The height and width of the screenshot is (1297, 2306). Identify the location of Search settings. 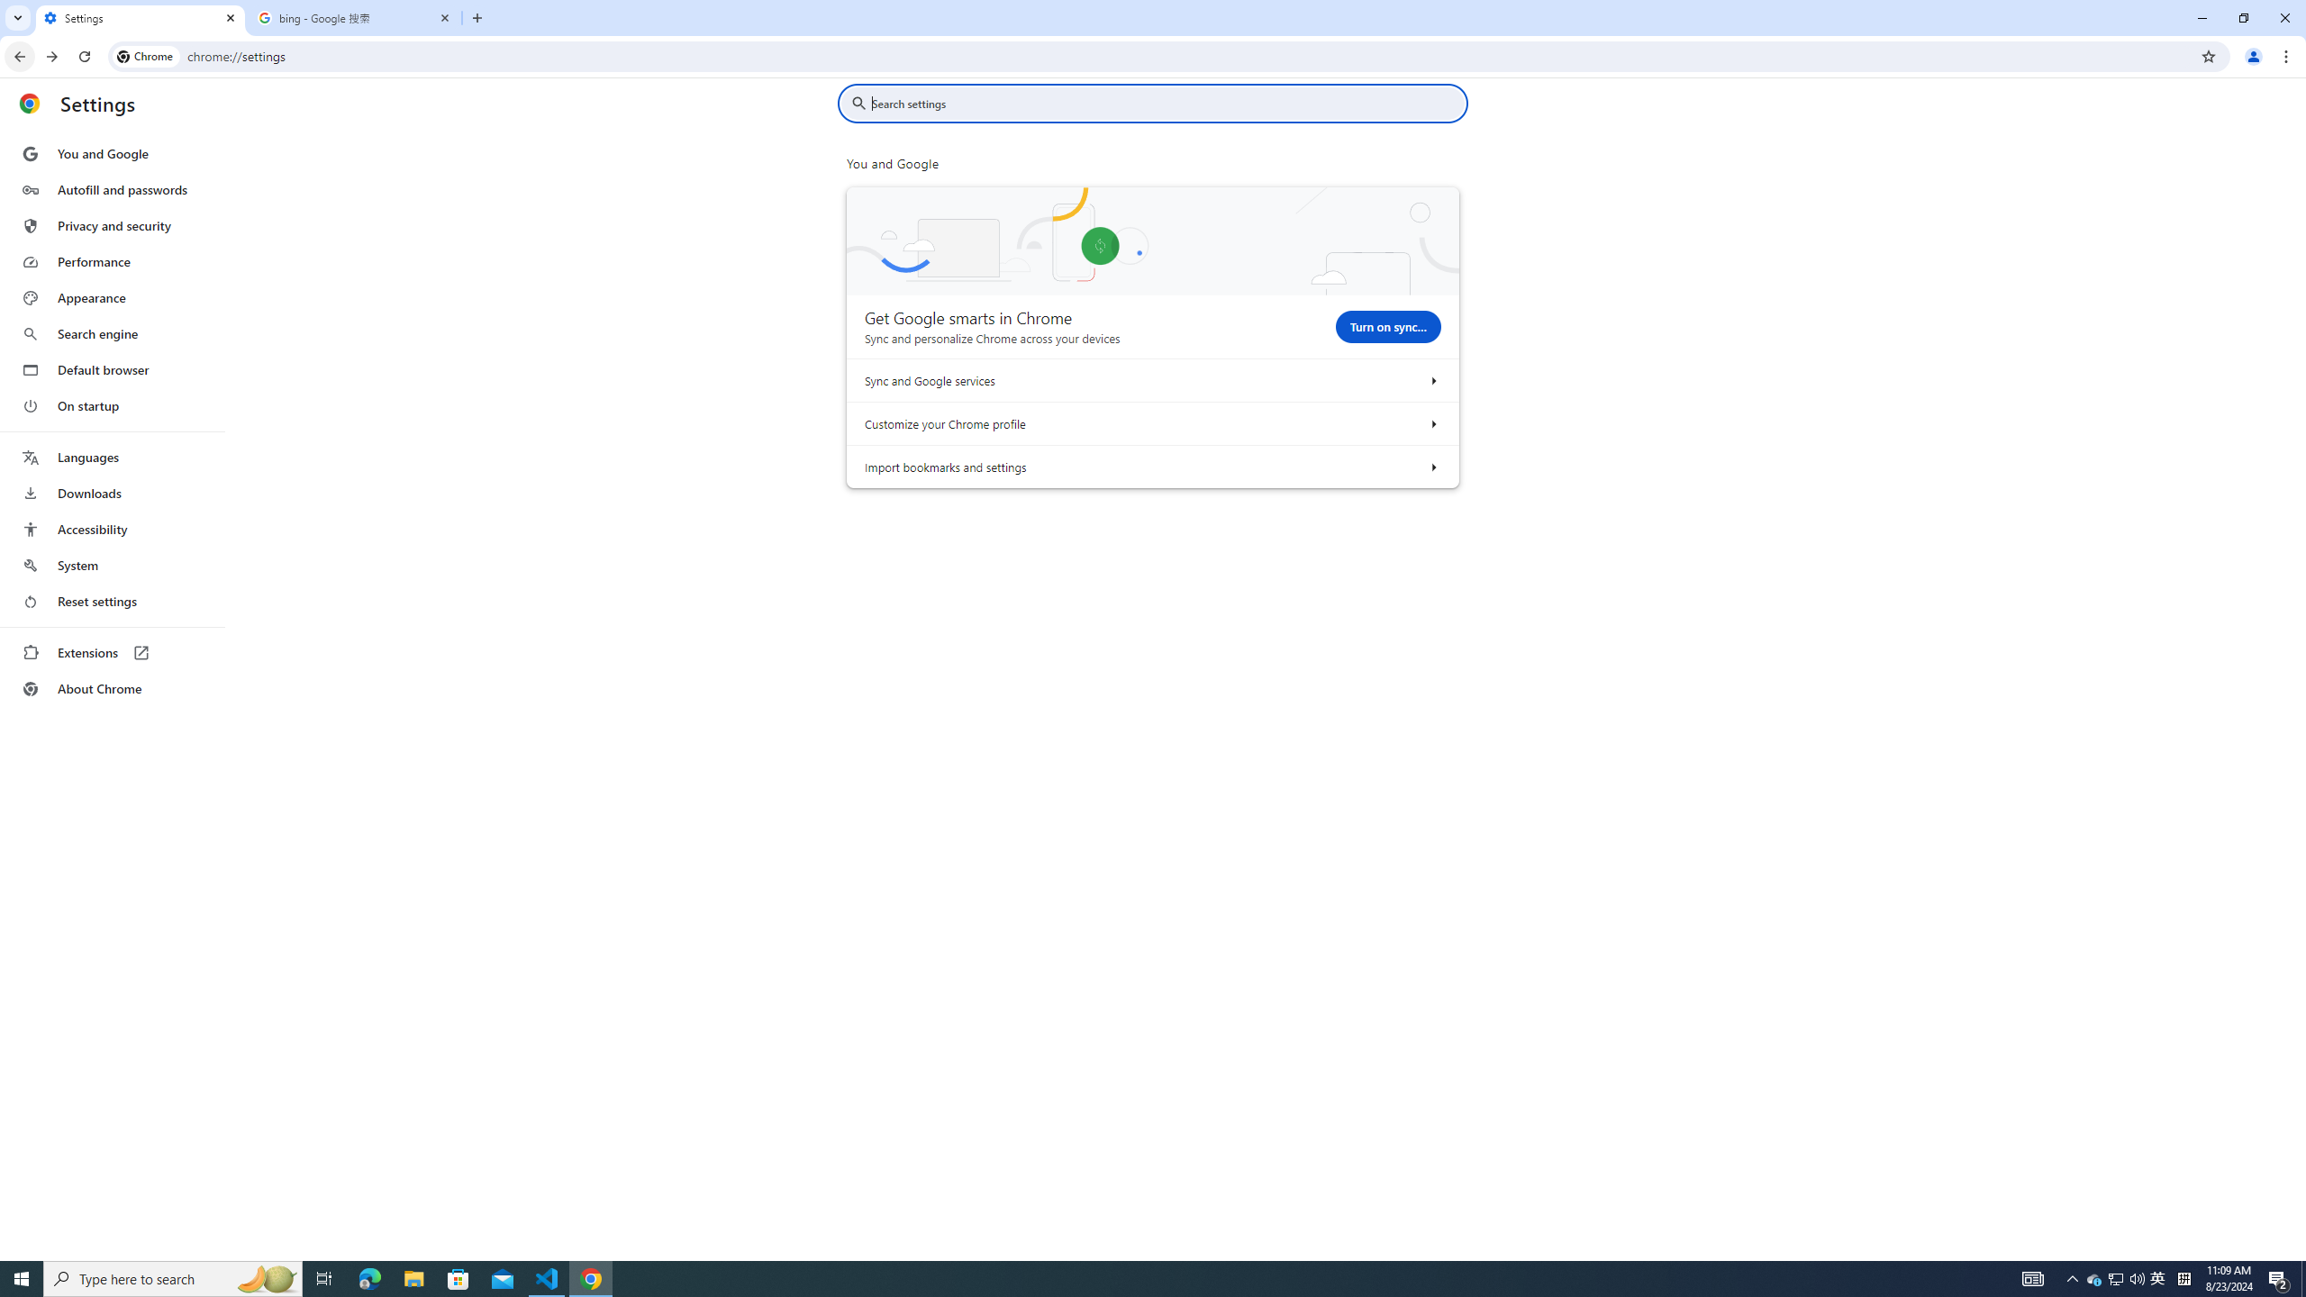
(1166, 103).